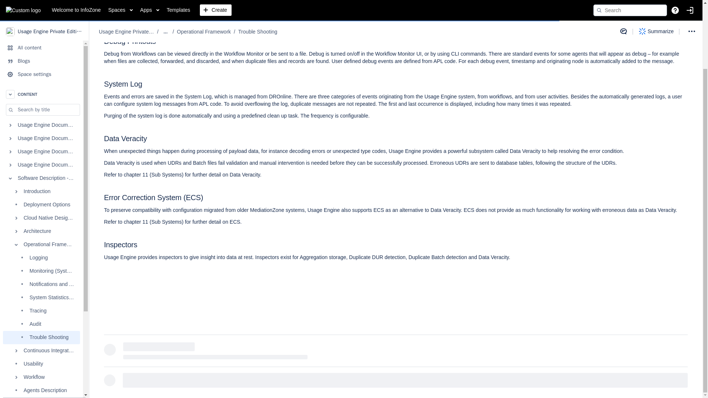 This screenshot has height=398, width=708. Describe the element at coordinates (41, 140) in the screenshot. I see `Cloud Native Design Principles` at that location.